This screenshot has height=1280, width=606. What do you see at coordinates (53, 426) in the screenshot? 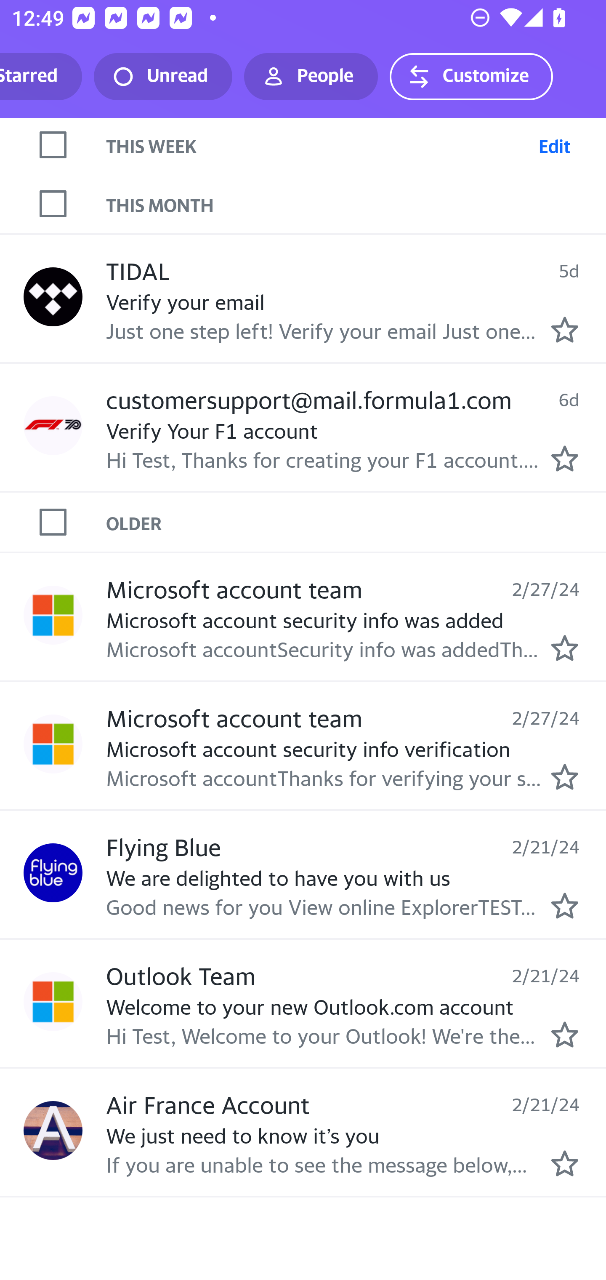
I see `Profile
customersupport@mail.formula1.com` at bounding box center [53, 426].